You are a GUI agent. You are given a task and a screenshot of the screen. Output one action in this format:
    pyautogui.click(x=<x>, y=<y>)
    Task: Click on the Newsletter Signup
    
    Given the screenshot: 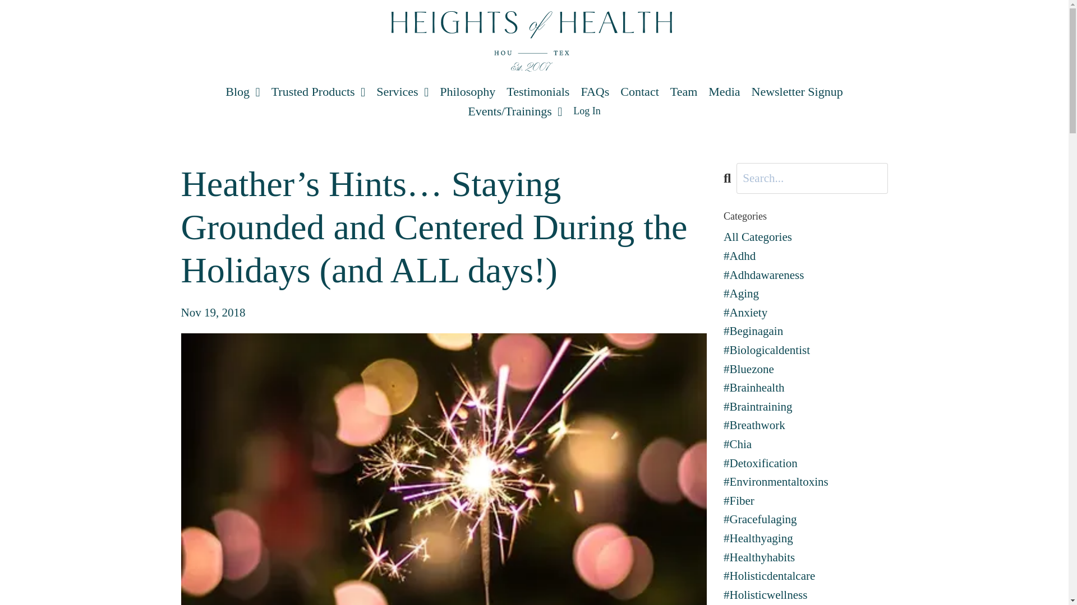 What is the action you would take?
    pyautogui.click(x=798, y=91)
    